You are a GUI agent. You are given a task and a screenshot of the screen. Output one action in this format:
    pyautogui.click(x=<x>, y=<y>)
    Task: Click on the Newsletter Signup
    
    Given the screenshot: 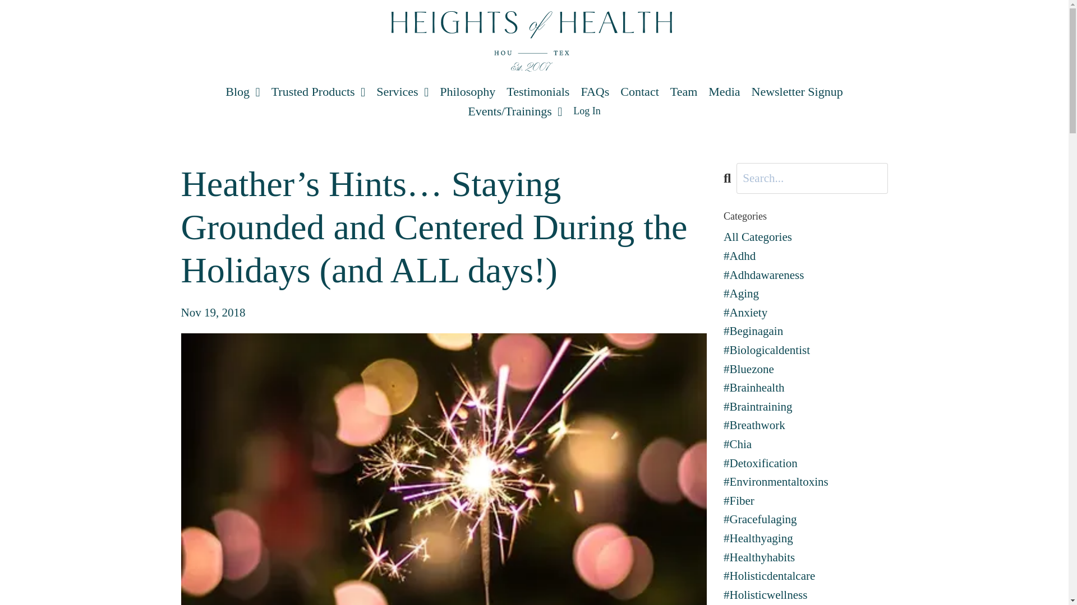 What is the action you would take?
    pyautogui.click(x=798, y=91)
    